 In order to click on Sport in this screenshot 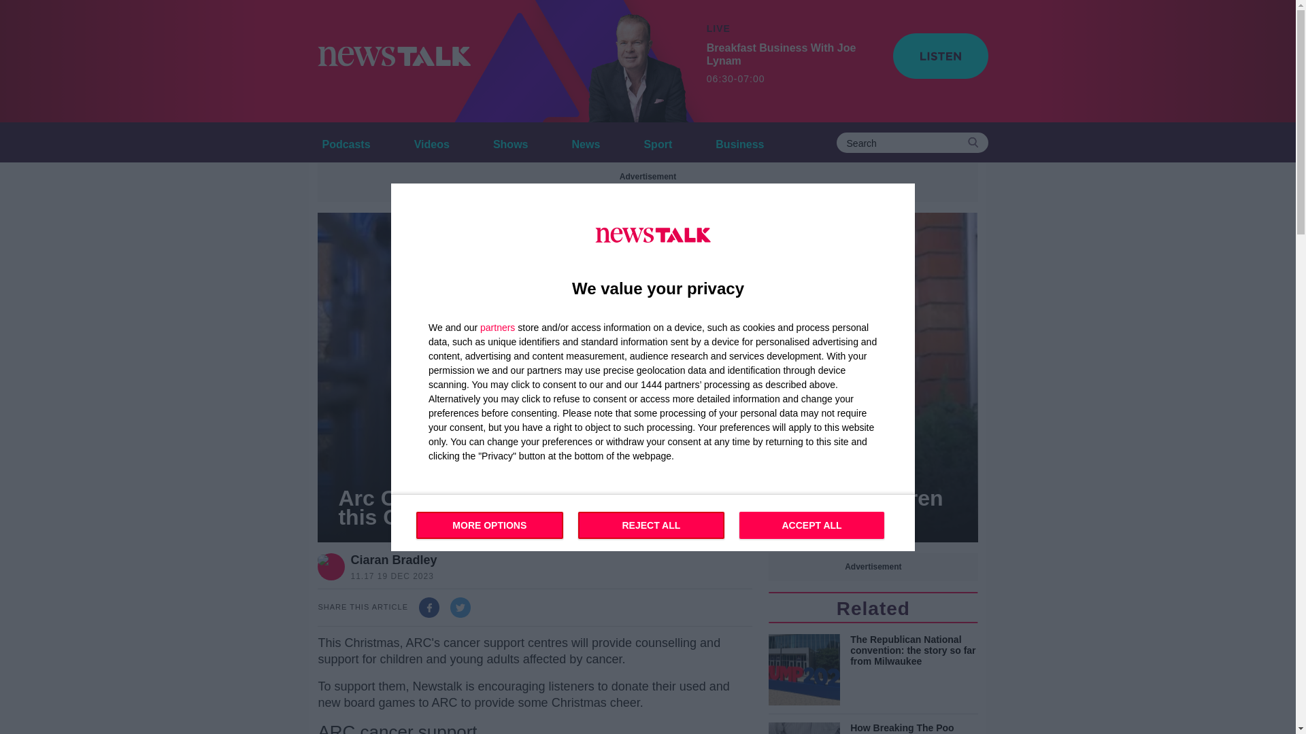, I will do `click(658, 142)`.